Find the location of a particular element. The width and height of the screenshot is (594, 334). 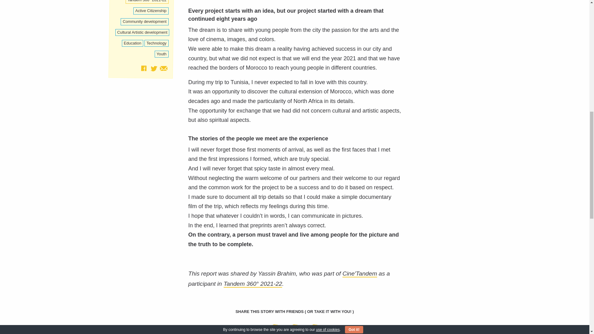

Share this story in an e-mail is located at coordinates (314, 329).